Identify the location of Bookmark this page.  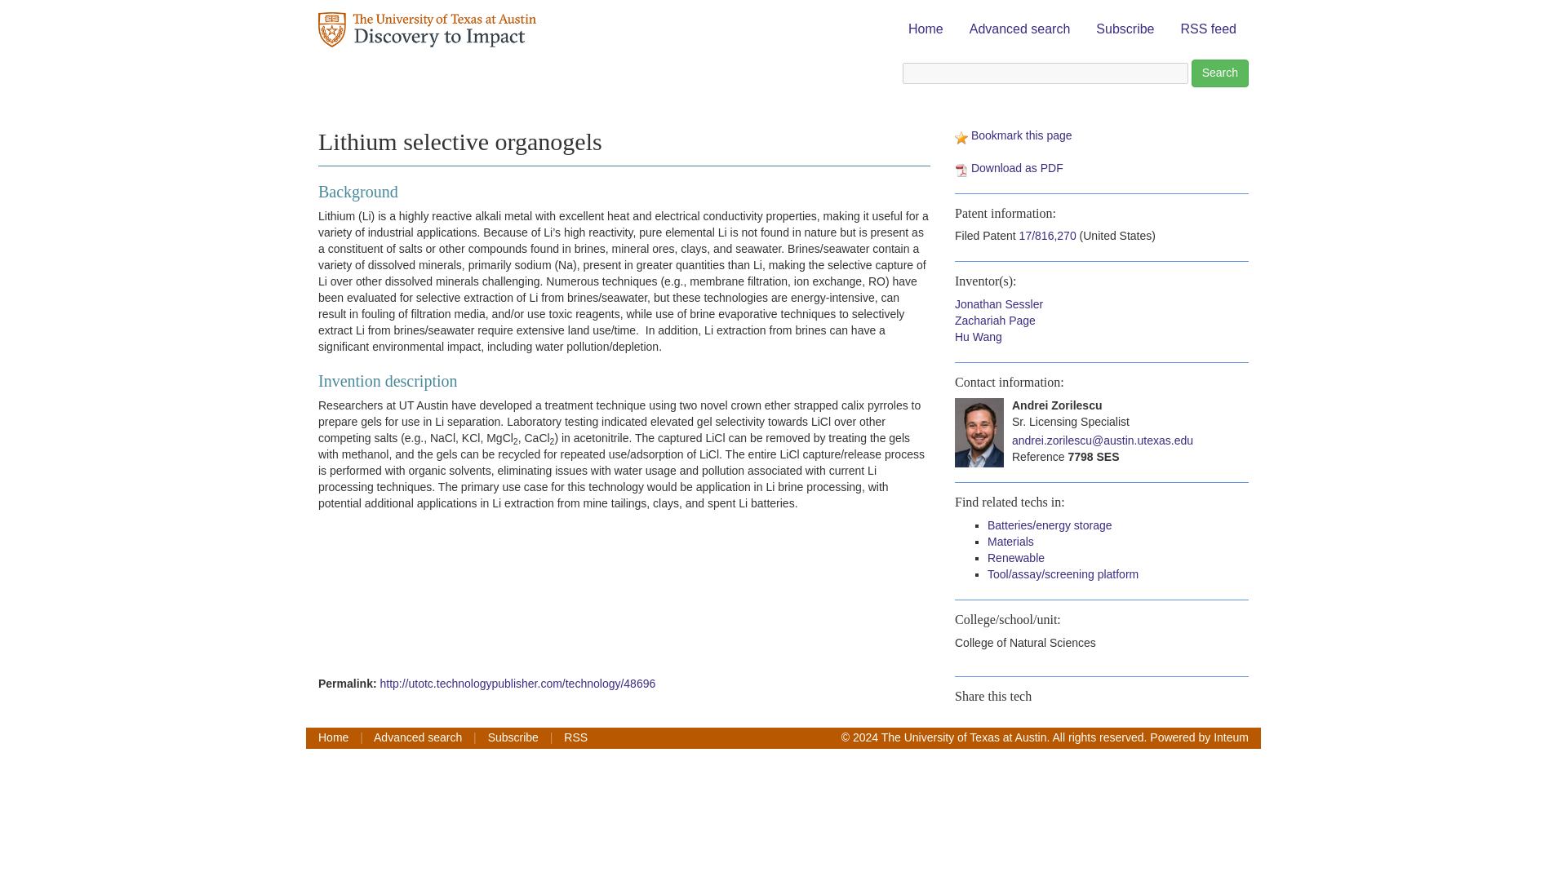
(1022, 135).